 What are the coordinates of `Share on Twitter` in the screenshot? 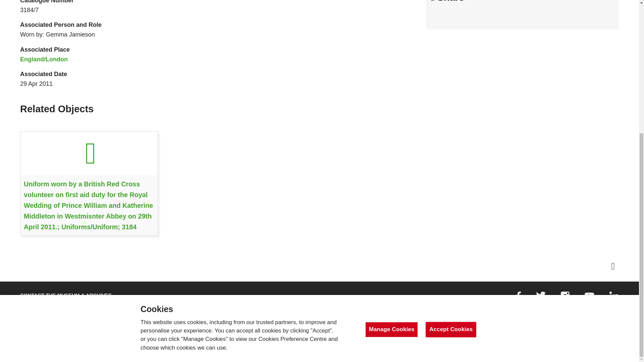 It's located at (454, 15).